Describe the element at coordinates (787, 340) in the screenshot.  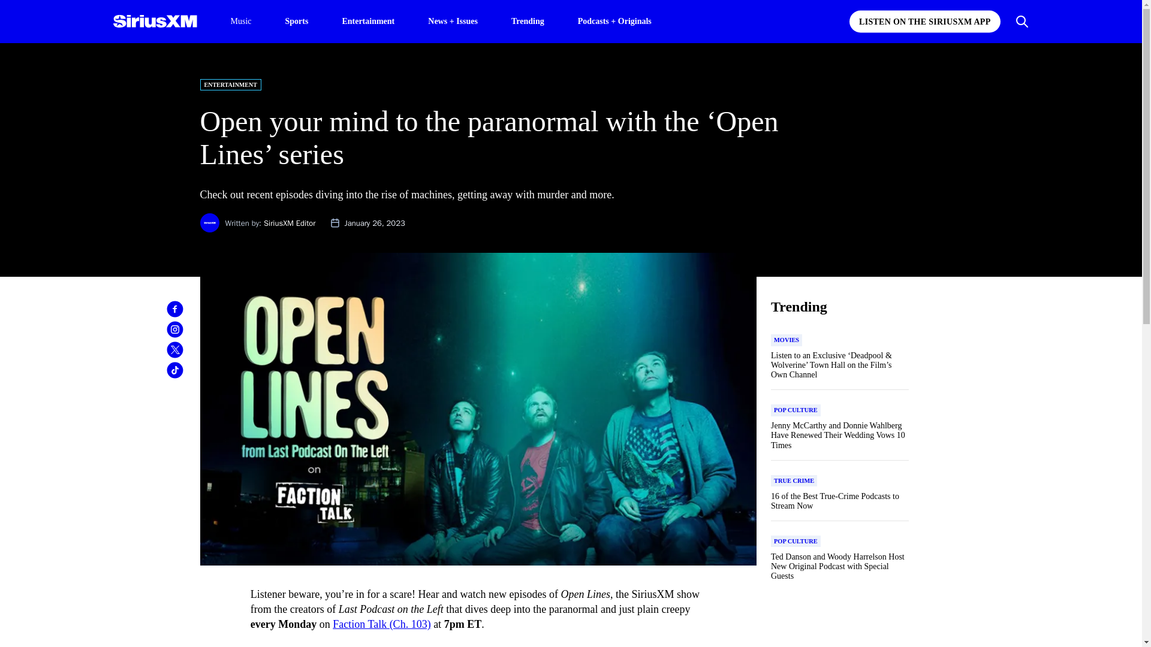
I see `MOVIES` at that location.